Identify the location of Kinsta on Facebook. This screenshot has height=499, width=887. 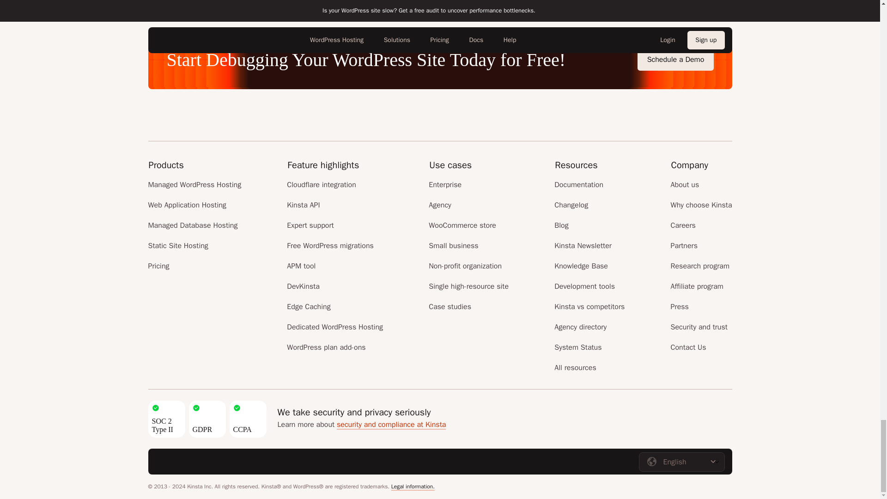
(268, 460).